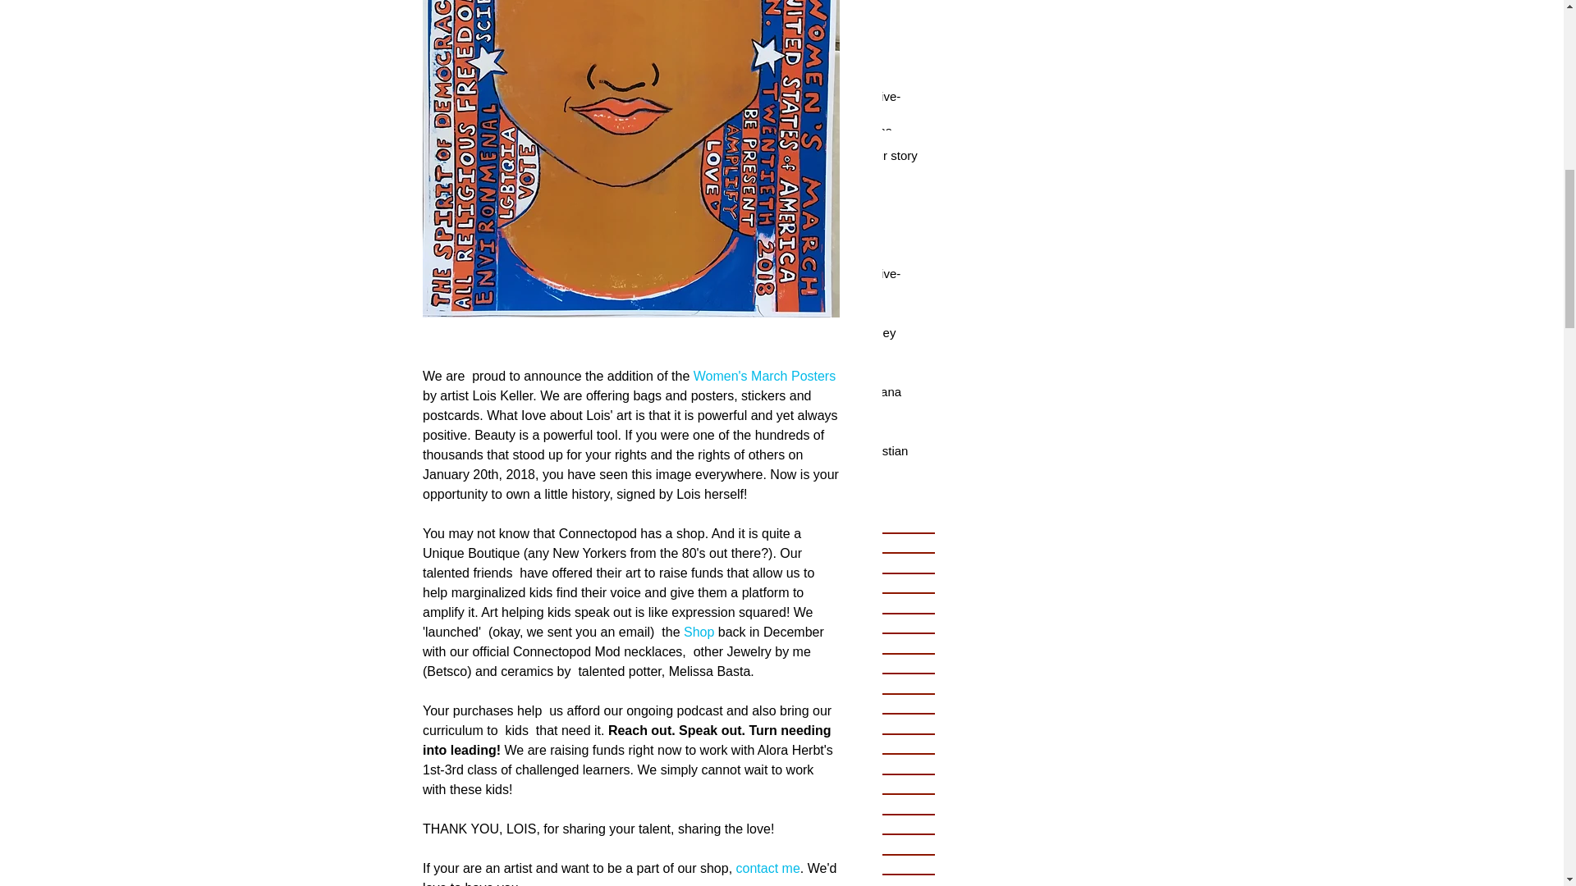 This screenshot has width=1576, height=886. Describe the element at coordinates (849, 603) in the screenshot. I see `October 2019` at that location.